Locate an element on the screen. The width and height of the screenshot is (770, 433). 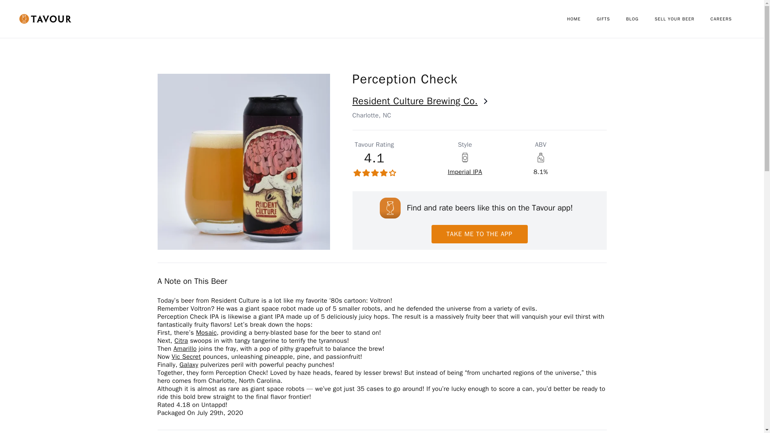
HOME is located at coordinates (582, 19).